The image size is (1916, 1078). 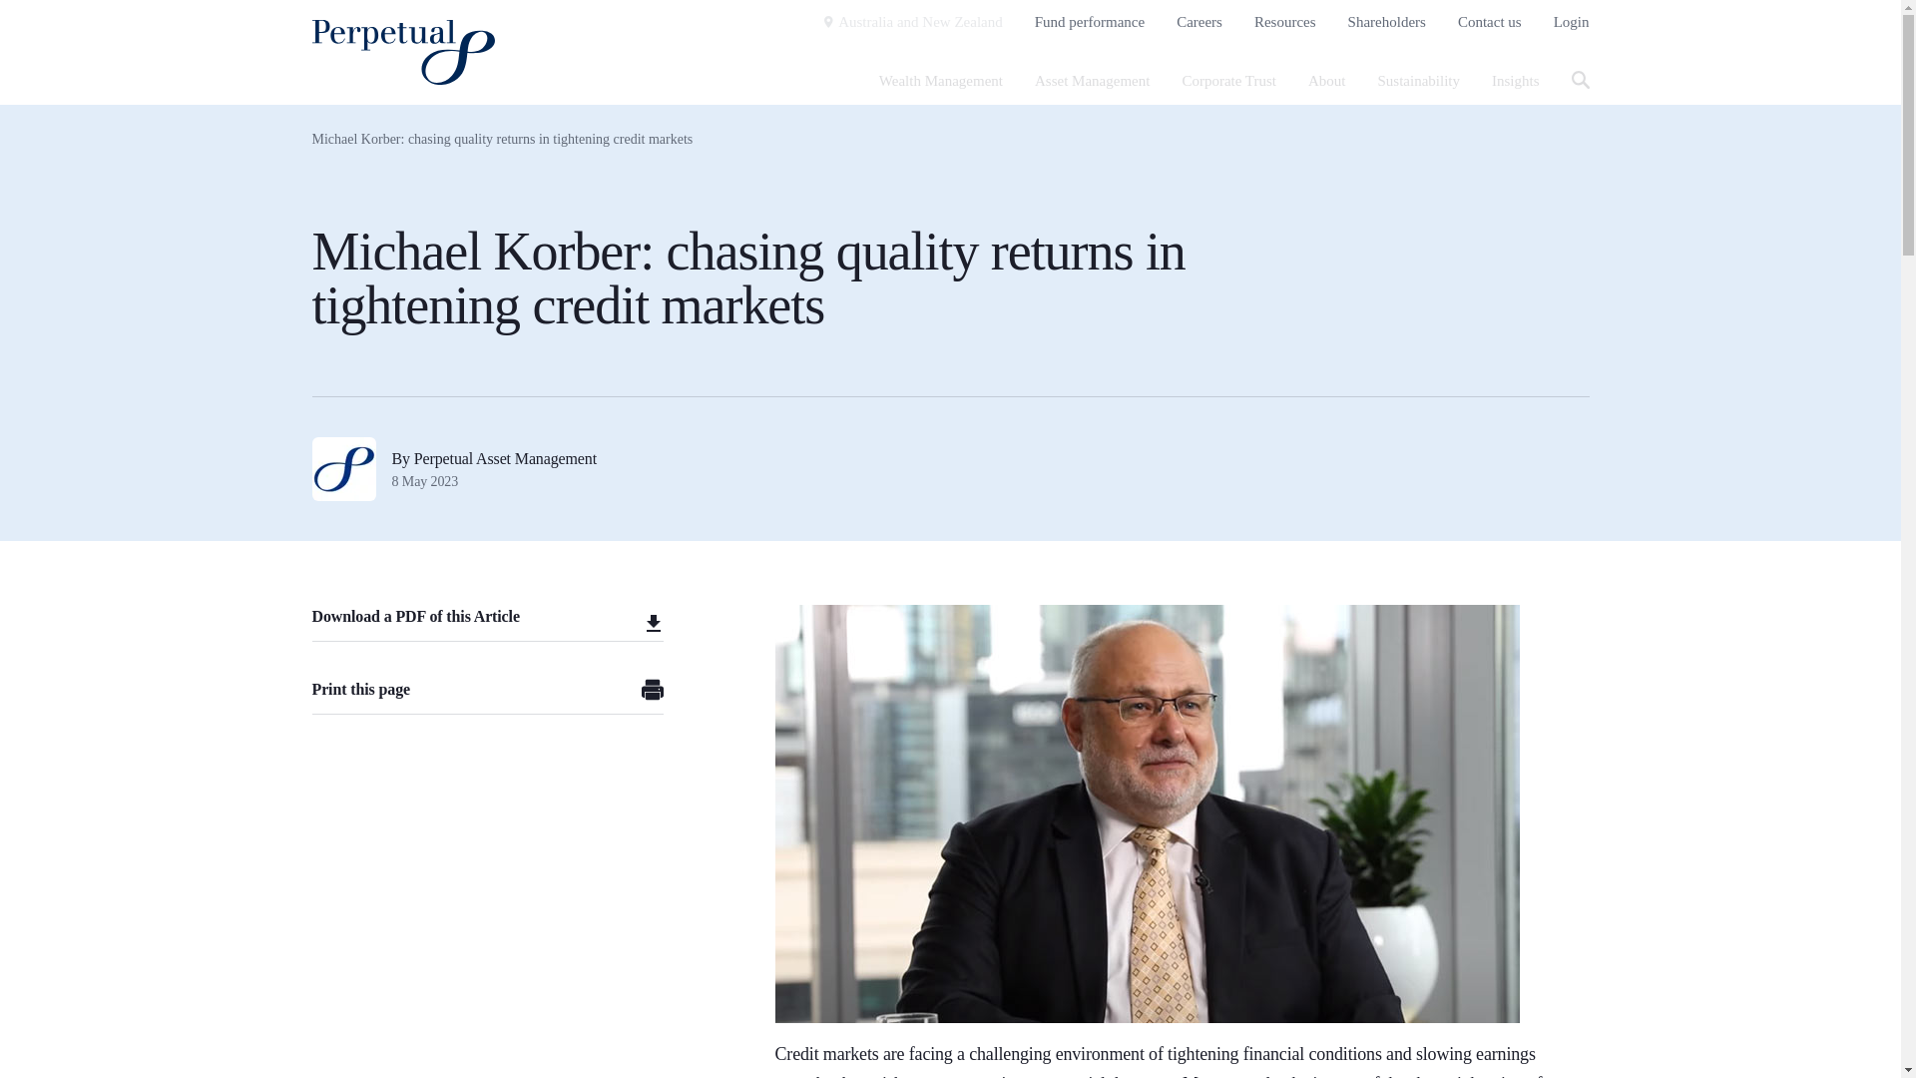 I want to click on Wealth Management, so click(x=940, y=80).